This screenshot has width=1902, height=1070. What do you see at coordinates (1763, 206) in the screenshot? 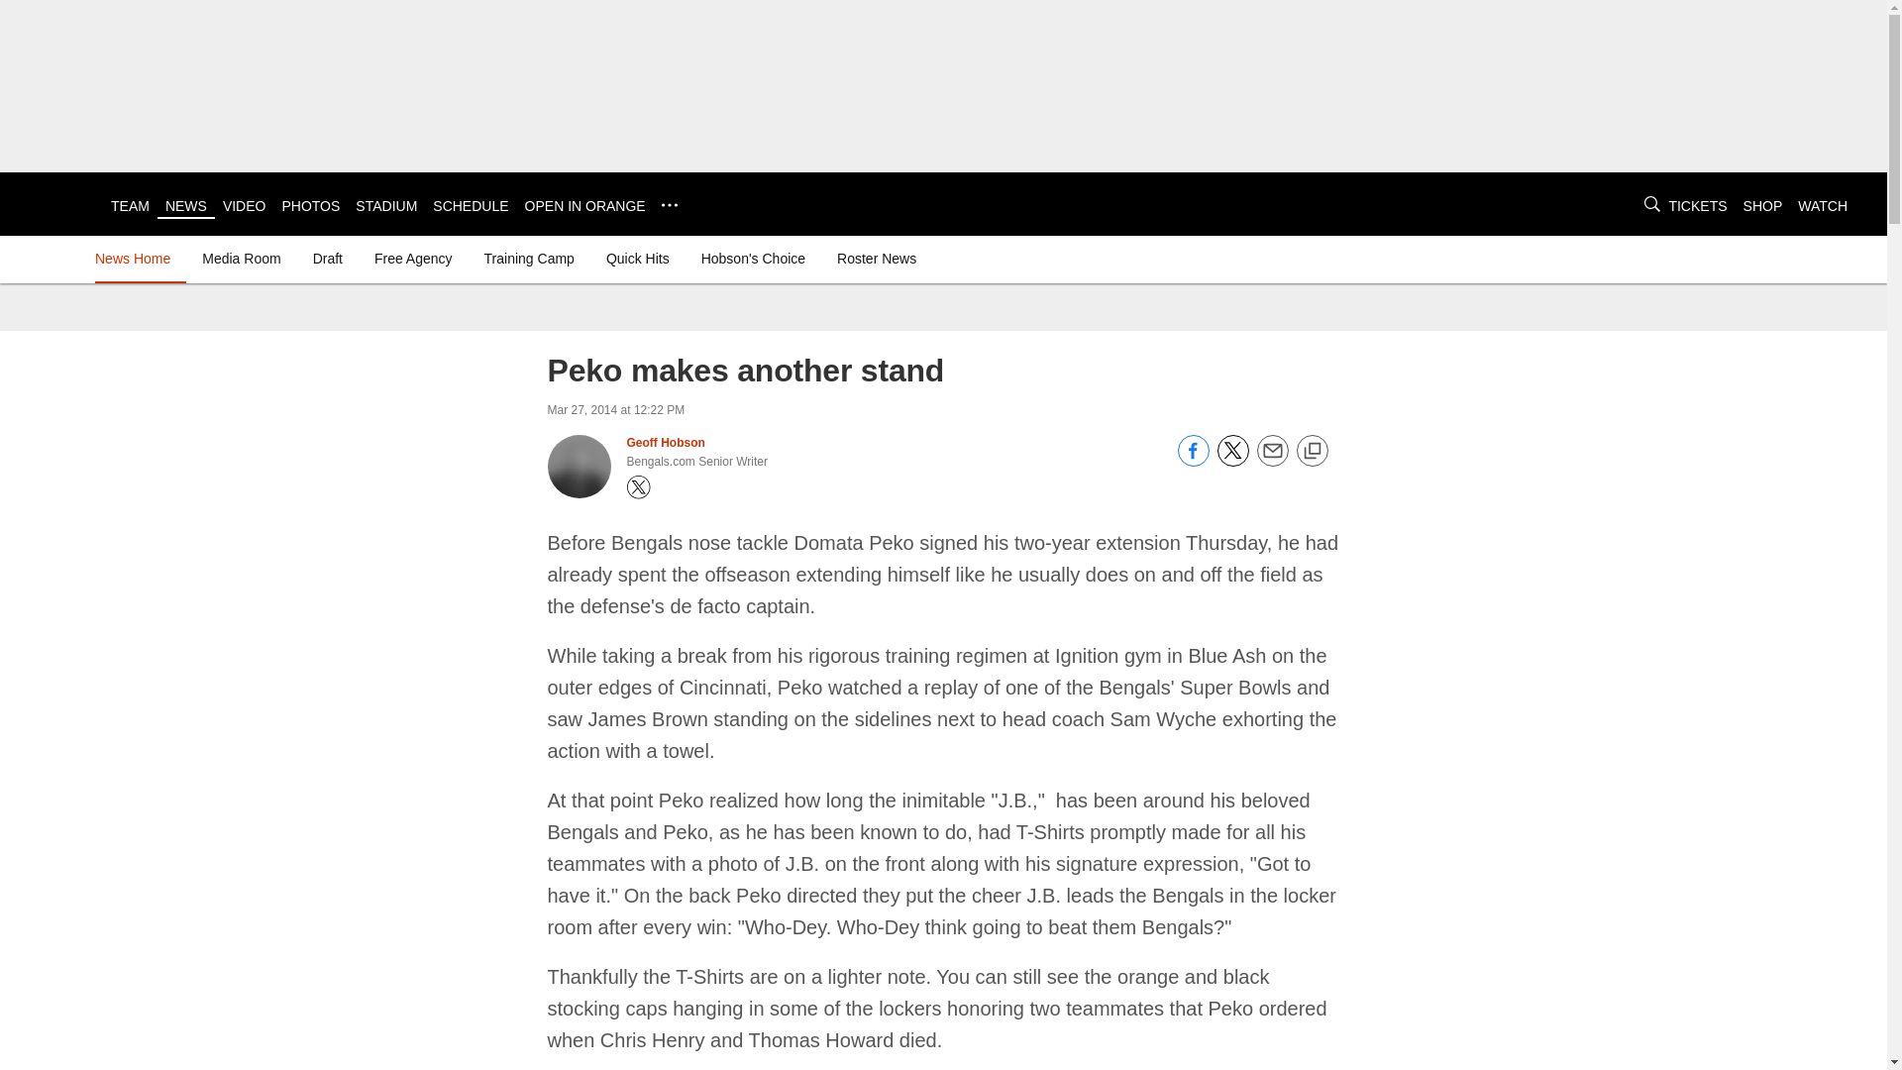
I see `SHOP` at bounding box center [1763, 206].